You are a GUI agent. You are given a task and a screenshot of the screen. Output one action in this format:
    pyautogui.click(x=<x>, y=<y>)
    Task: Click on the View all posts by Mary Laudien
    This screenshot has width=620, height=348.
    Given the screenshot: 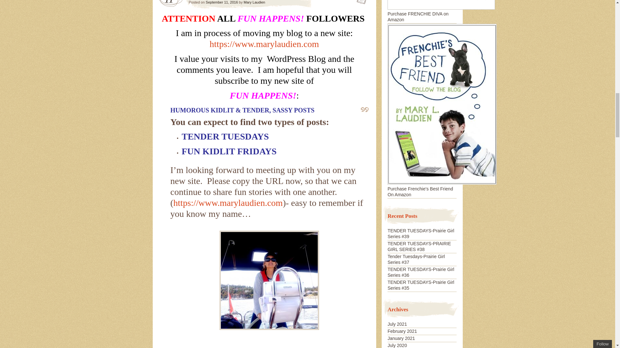 What is the action you would take?
    pyautogui.click(x=254, y=2)
    